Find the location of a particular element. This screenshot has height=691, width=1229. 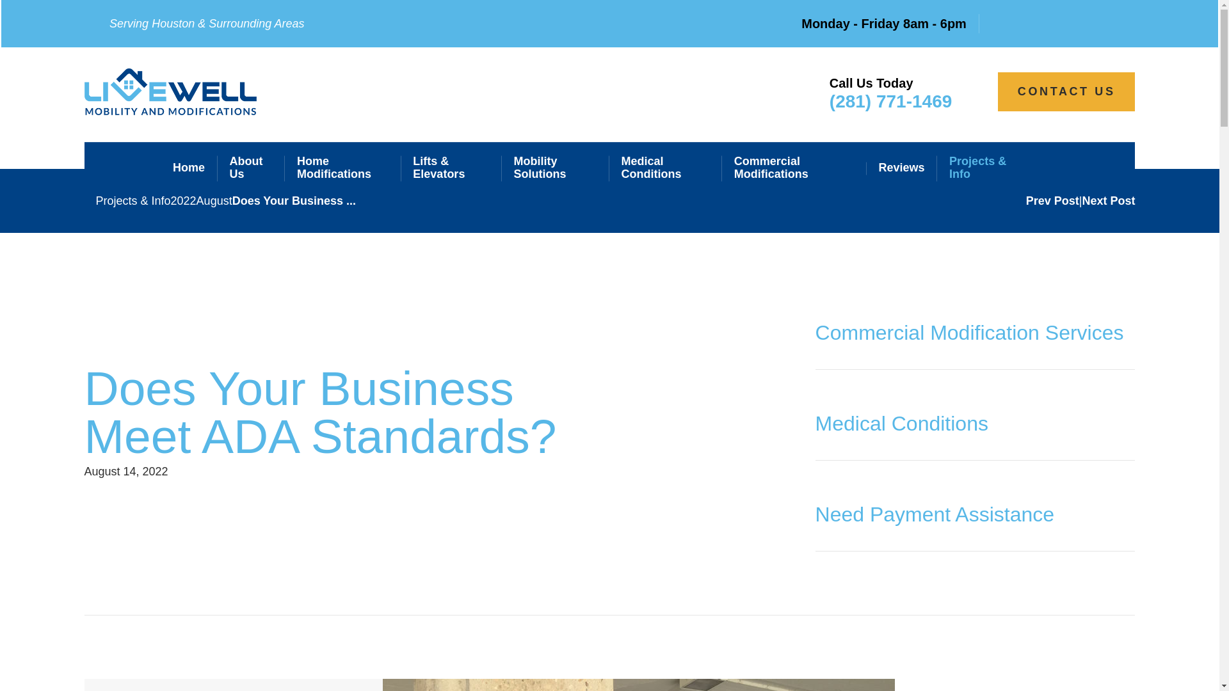

LiveWell mobility and Modifications is located at coordinates (170, 91).